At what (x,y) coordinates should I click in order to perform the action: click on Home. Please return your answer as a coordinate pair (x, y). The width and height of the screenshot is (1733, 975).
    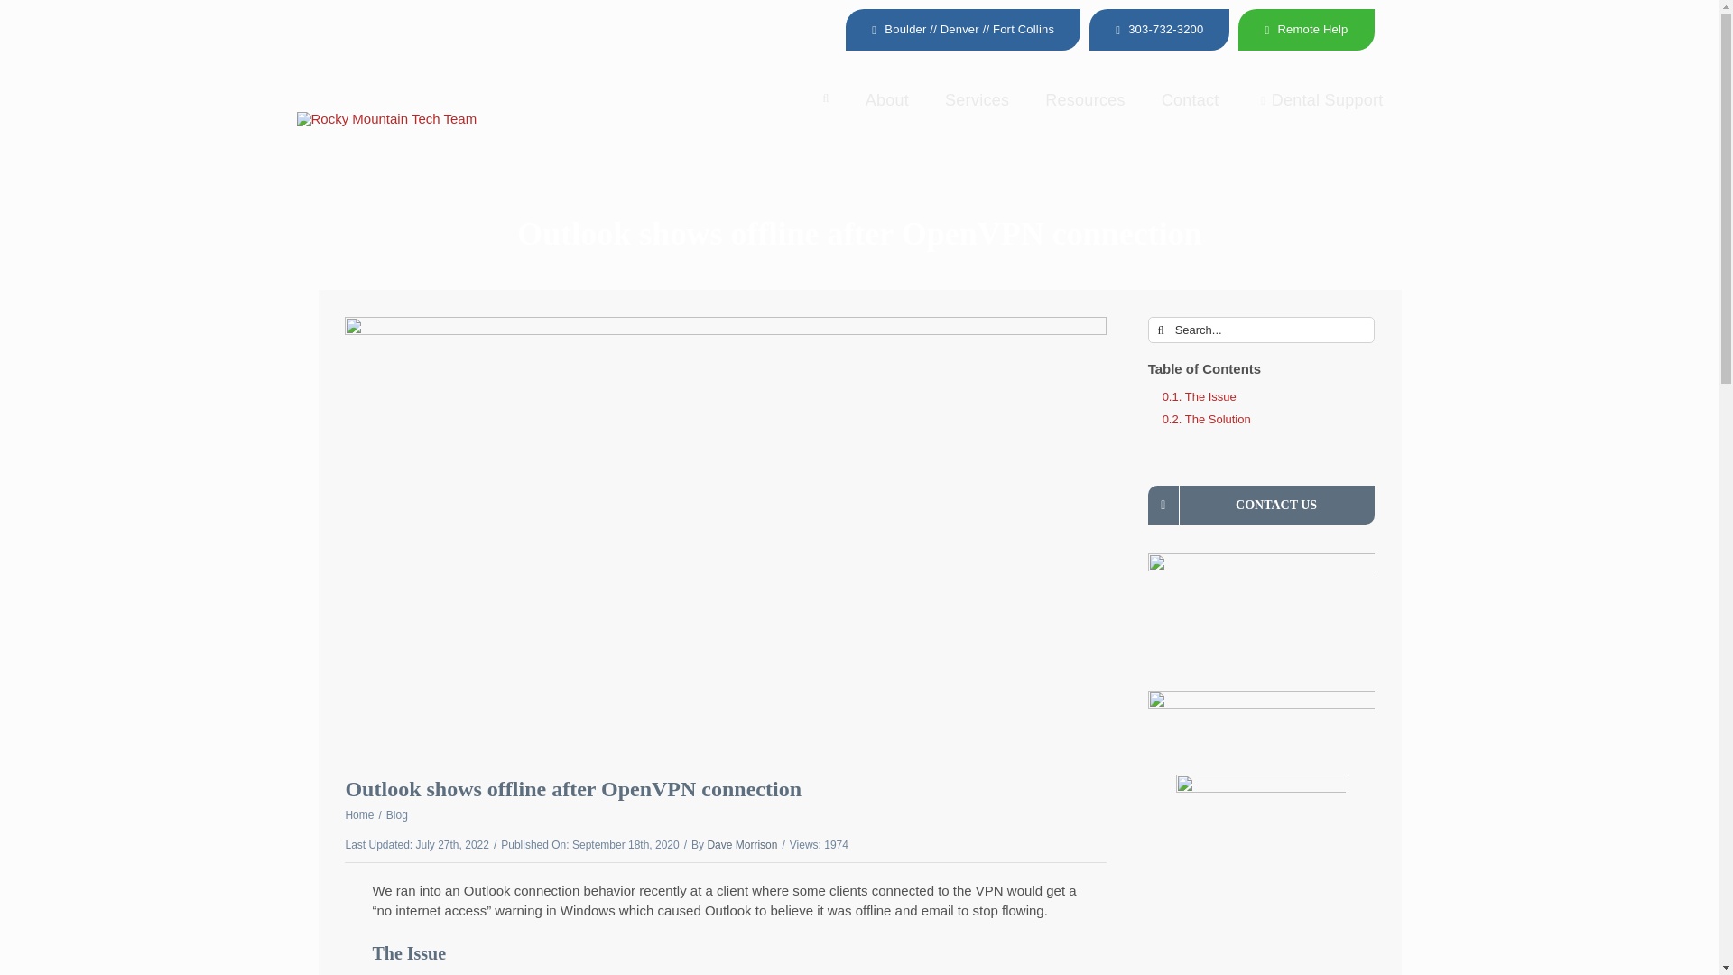
    Looking at the image, I should click on (1261, 816).